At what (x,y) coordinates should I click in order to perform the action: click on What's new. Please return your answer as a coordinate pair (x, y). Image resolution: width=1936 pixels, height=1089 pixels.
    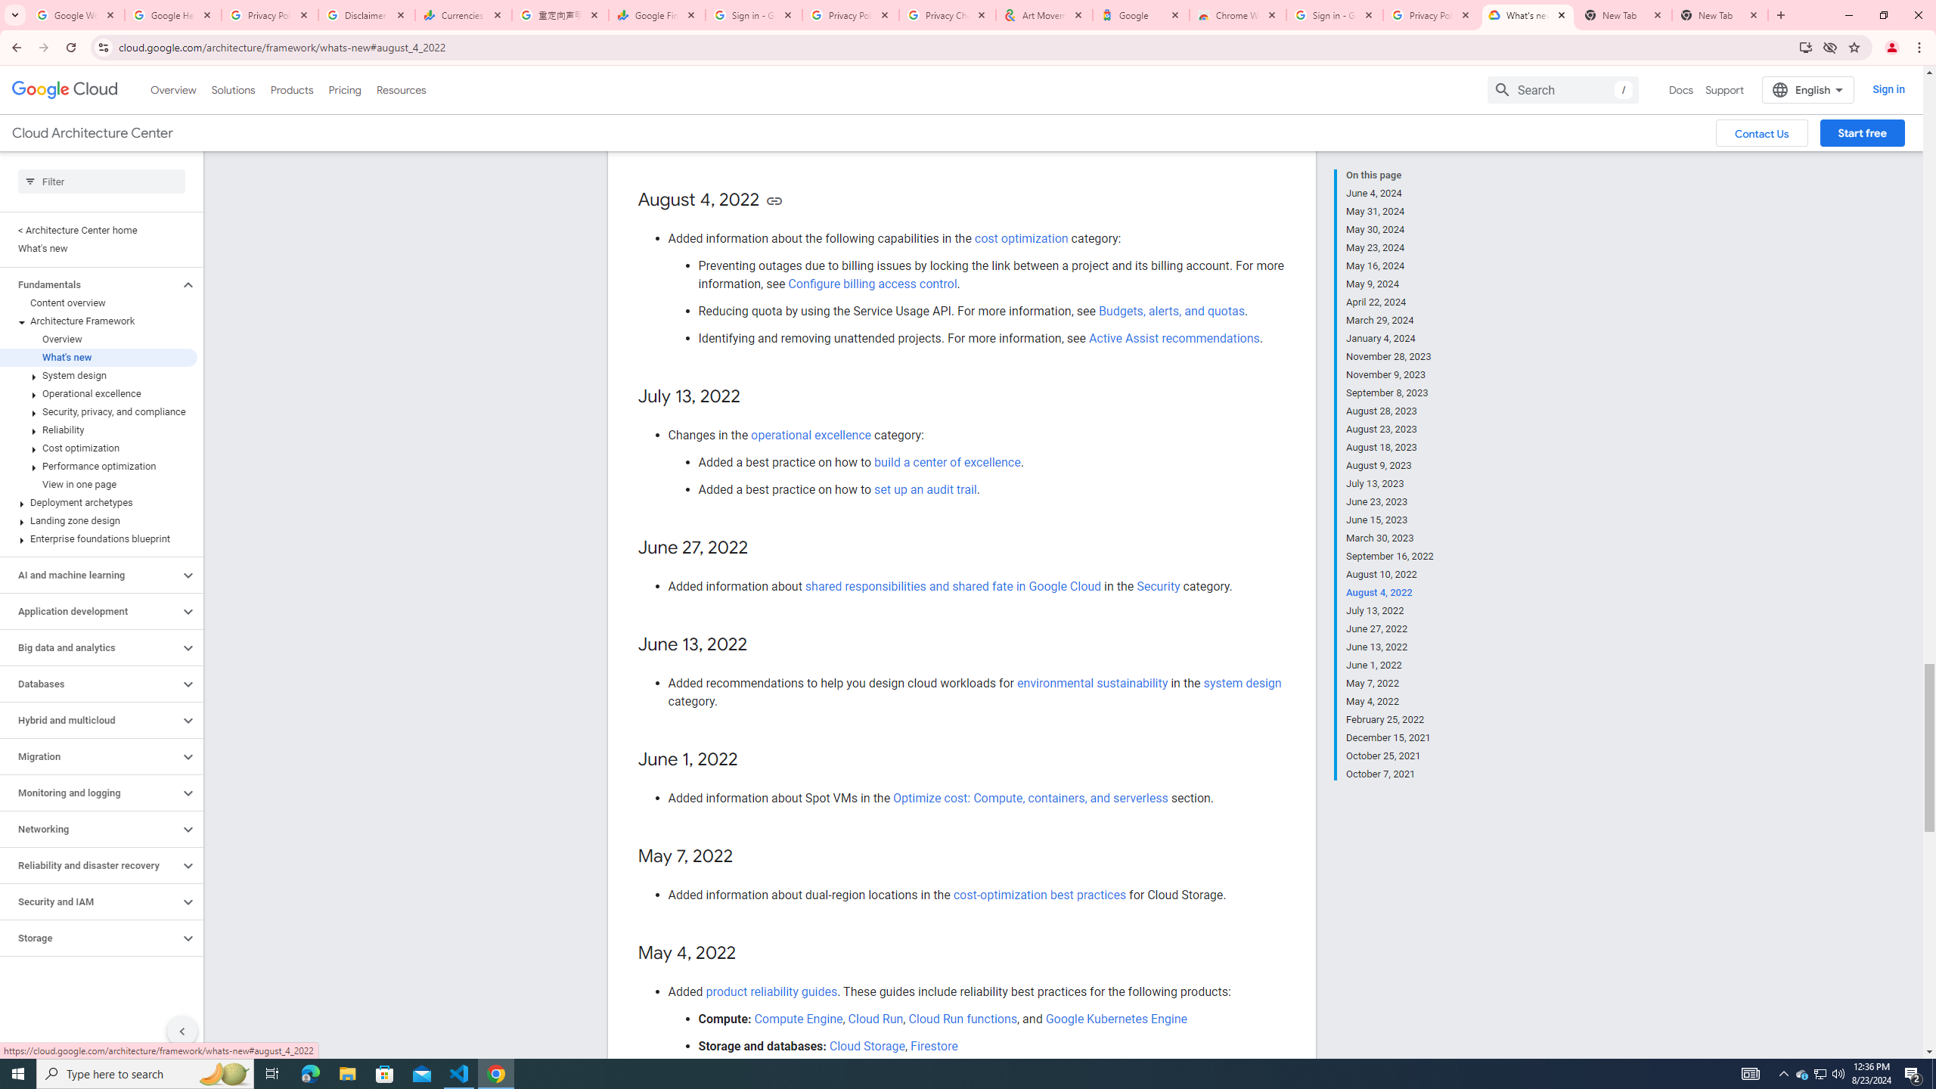
    Looking at the image, I should click on (98, 357).